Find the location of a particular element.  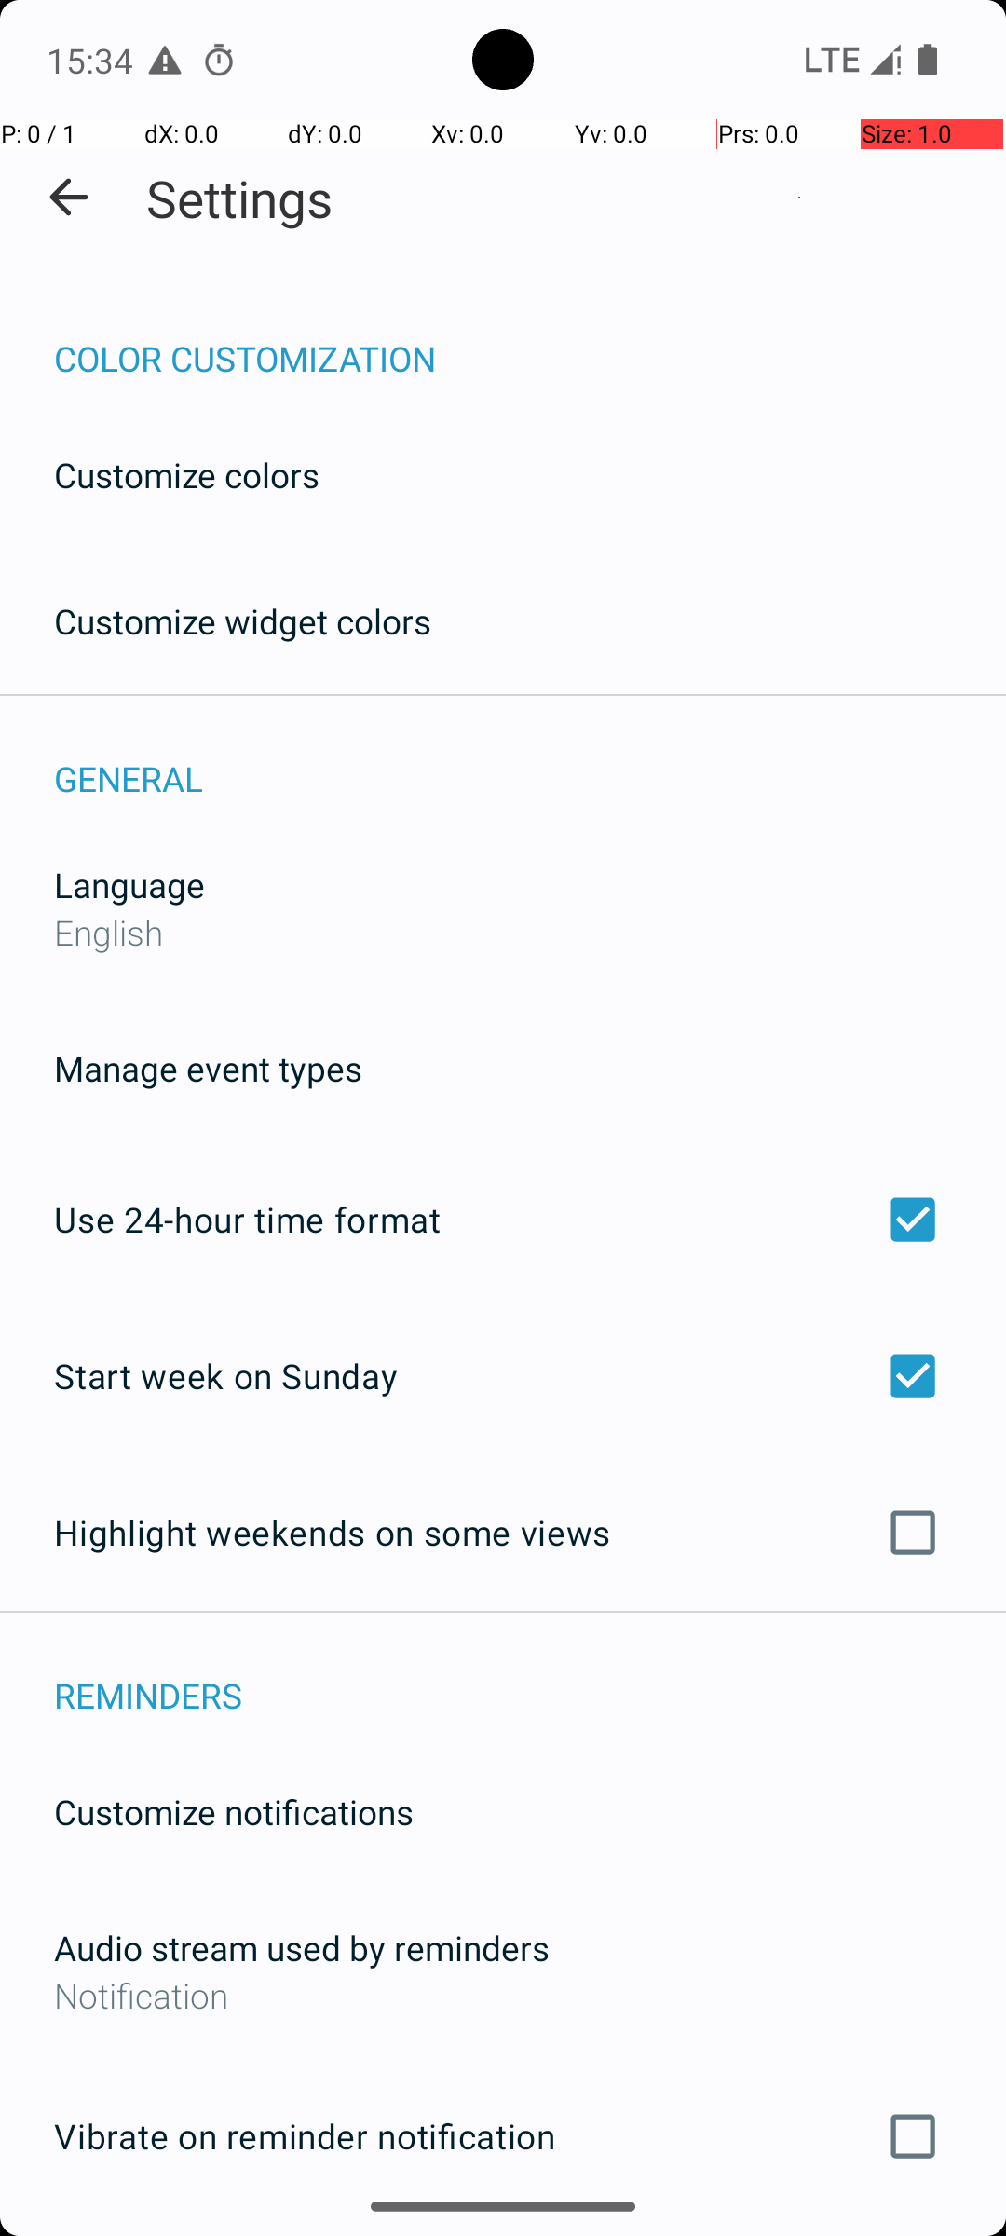

English is located at coordinates (108, 932).